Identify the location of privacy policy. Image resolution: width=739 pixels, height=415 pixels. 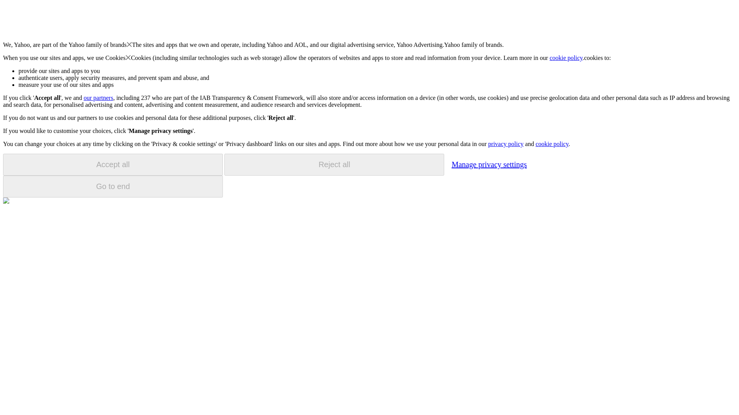
(505, 144).